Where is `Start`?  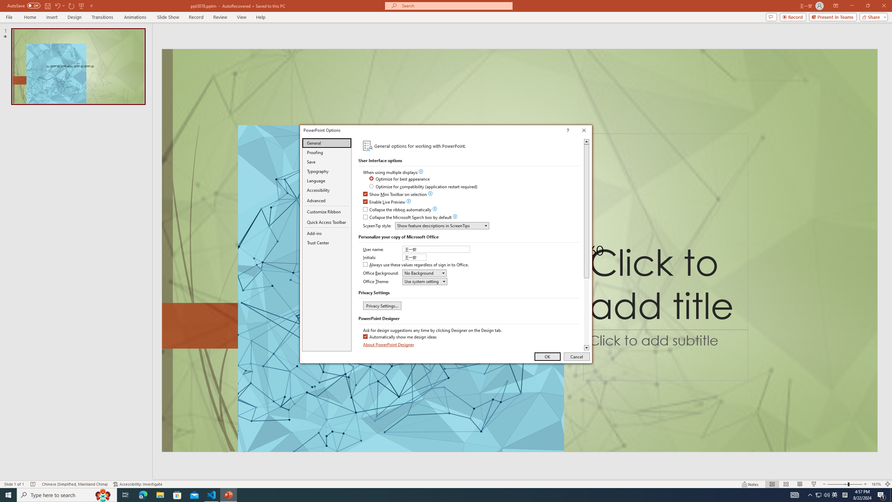 Start is located at coordinates (8, 495).